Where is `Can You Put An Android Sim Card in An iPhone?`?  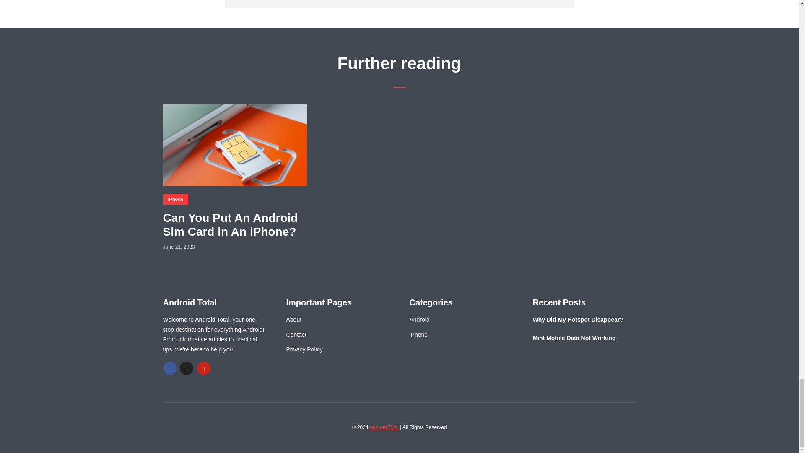 Can You Put An Android Sim Card in An iPhone? is located at coordinates (234, 225).